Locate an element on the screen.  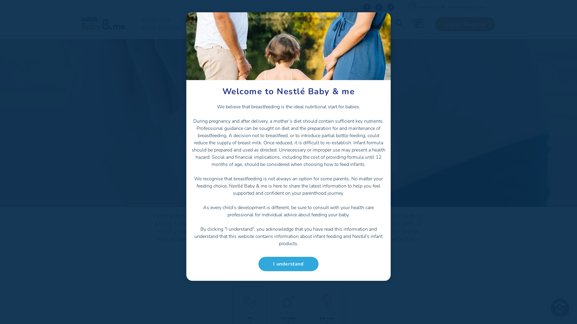
Need Help? is located at coordinates (431, 7).